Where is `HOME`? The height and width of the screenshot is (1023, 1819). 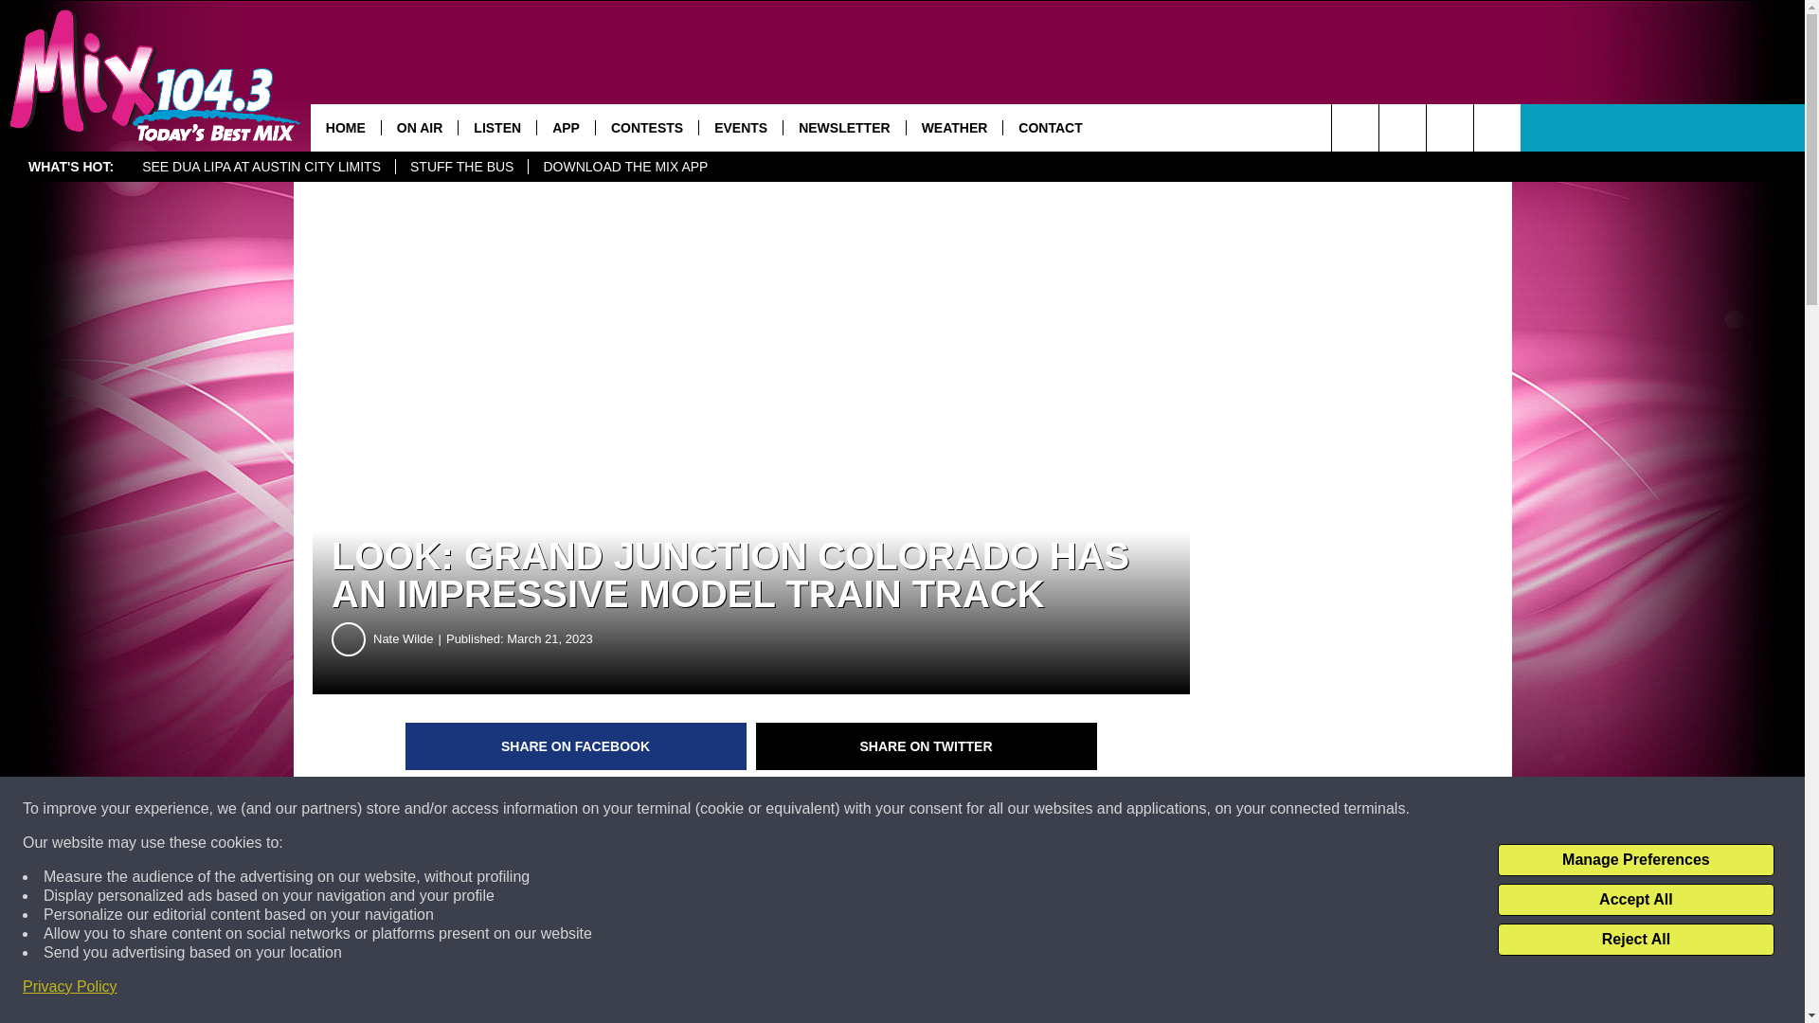
HOME is located at coordinates (345, 127).